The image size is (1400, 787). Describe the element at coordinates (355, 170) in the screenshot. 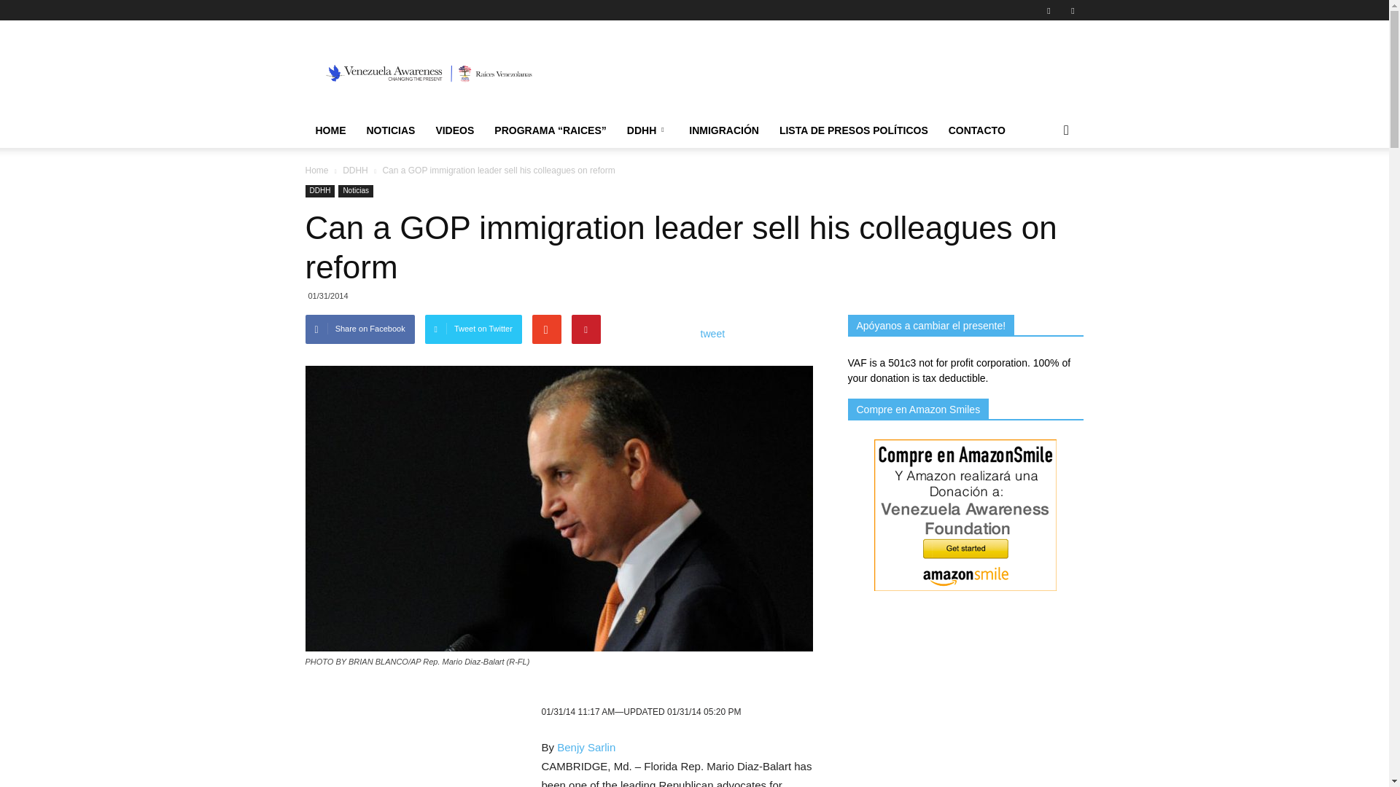

I see `DDHH` at that location.